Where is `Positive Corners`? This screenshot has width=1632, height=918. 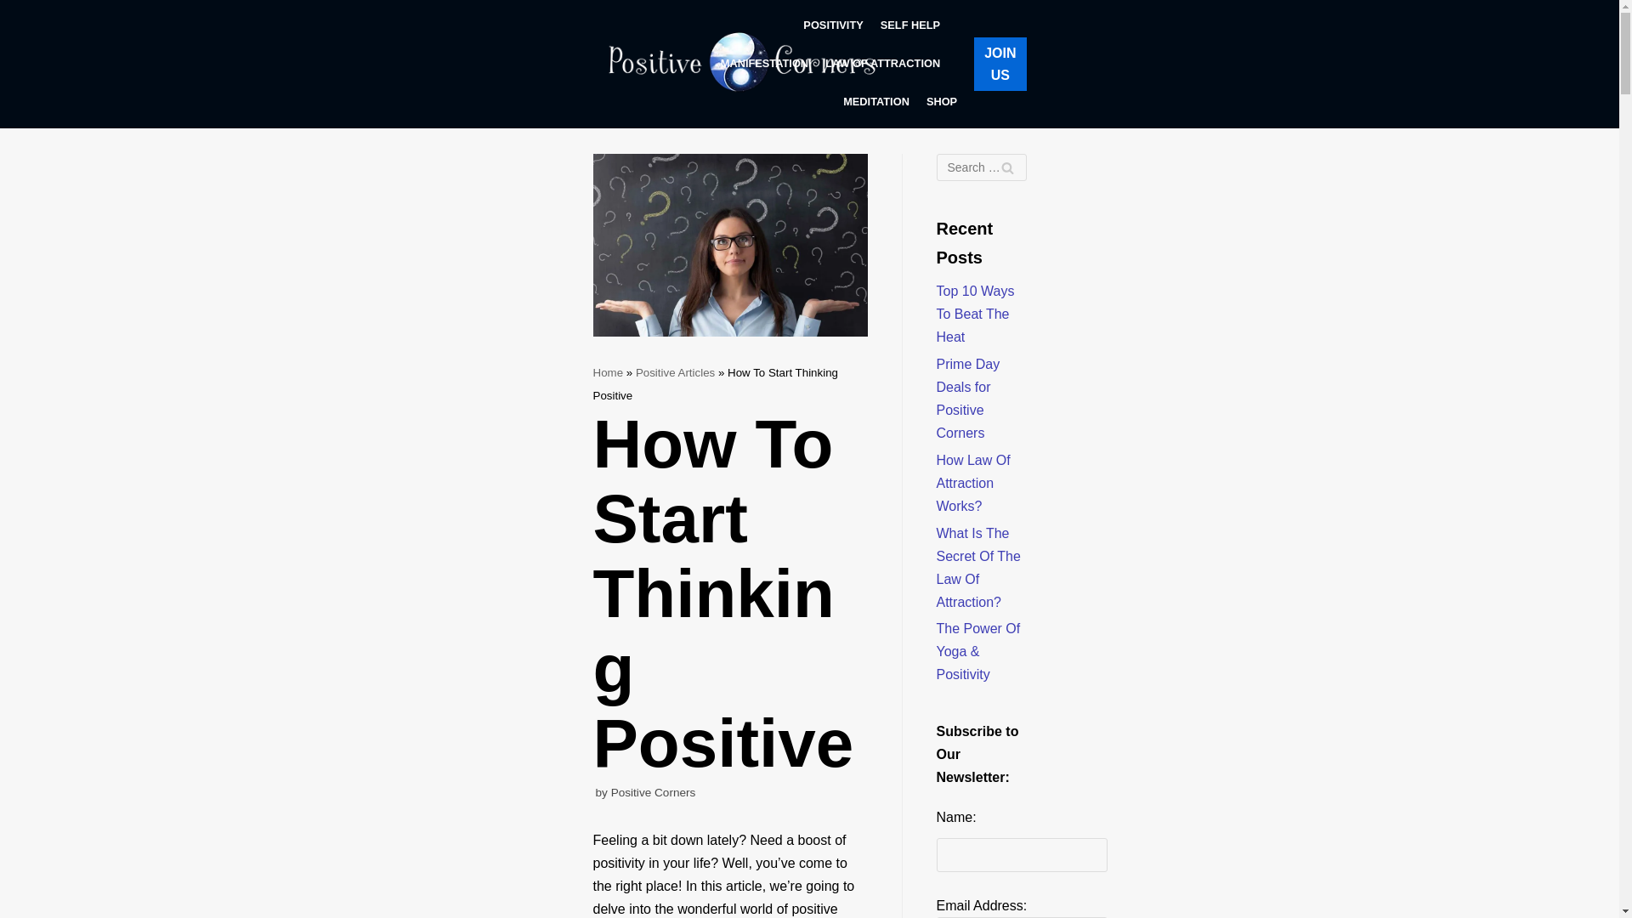
Positive Corners is located at coordinates (653, 792).